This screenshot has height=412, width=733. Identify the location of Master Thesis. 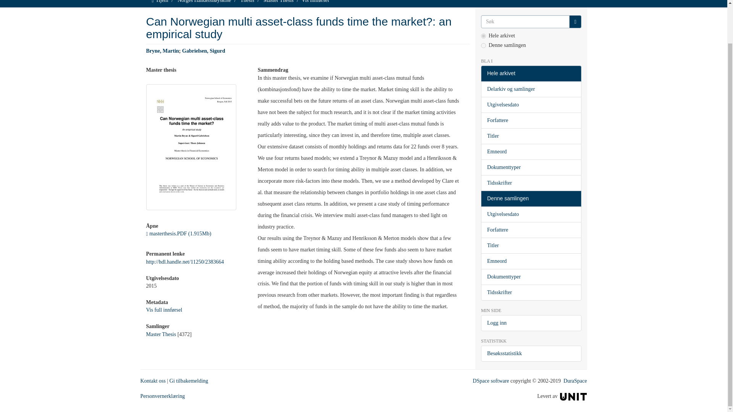
(161, 334).